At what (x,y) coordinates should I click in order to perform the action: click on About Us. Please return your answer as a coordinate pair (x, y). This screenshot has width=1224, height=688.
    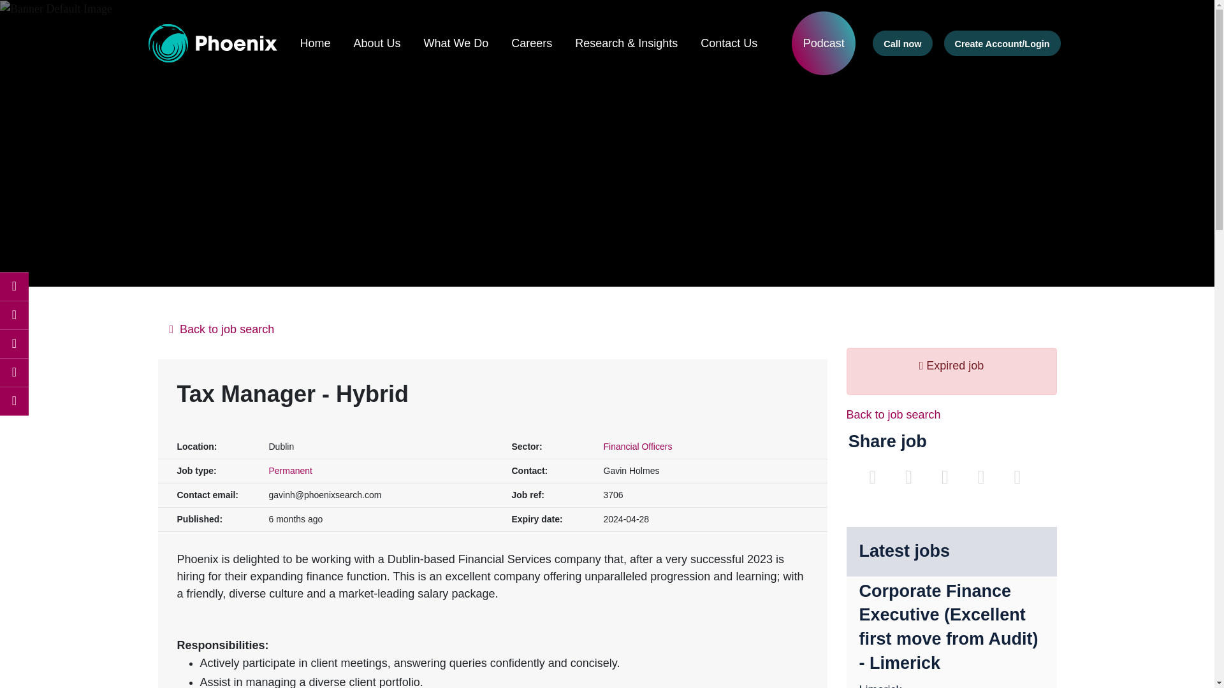
    Looking at the image, I should click on (376, 43).